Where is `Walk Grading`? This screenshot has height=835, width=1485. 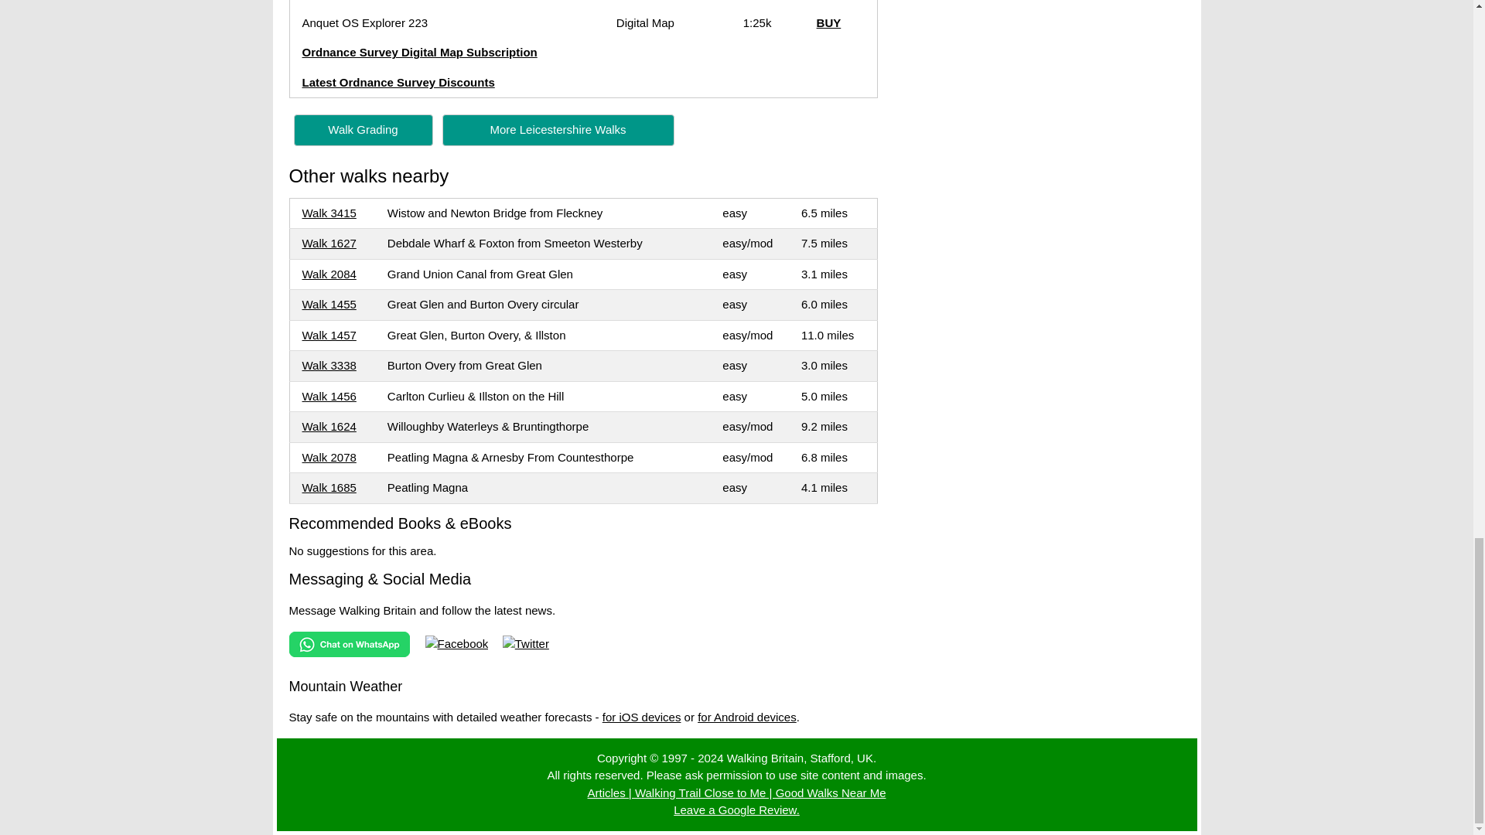 Walk Grading is located at coordinates (364, 130).